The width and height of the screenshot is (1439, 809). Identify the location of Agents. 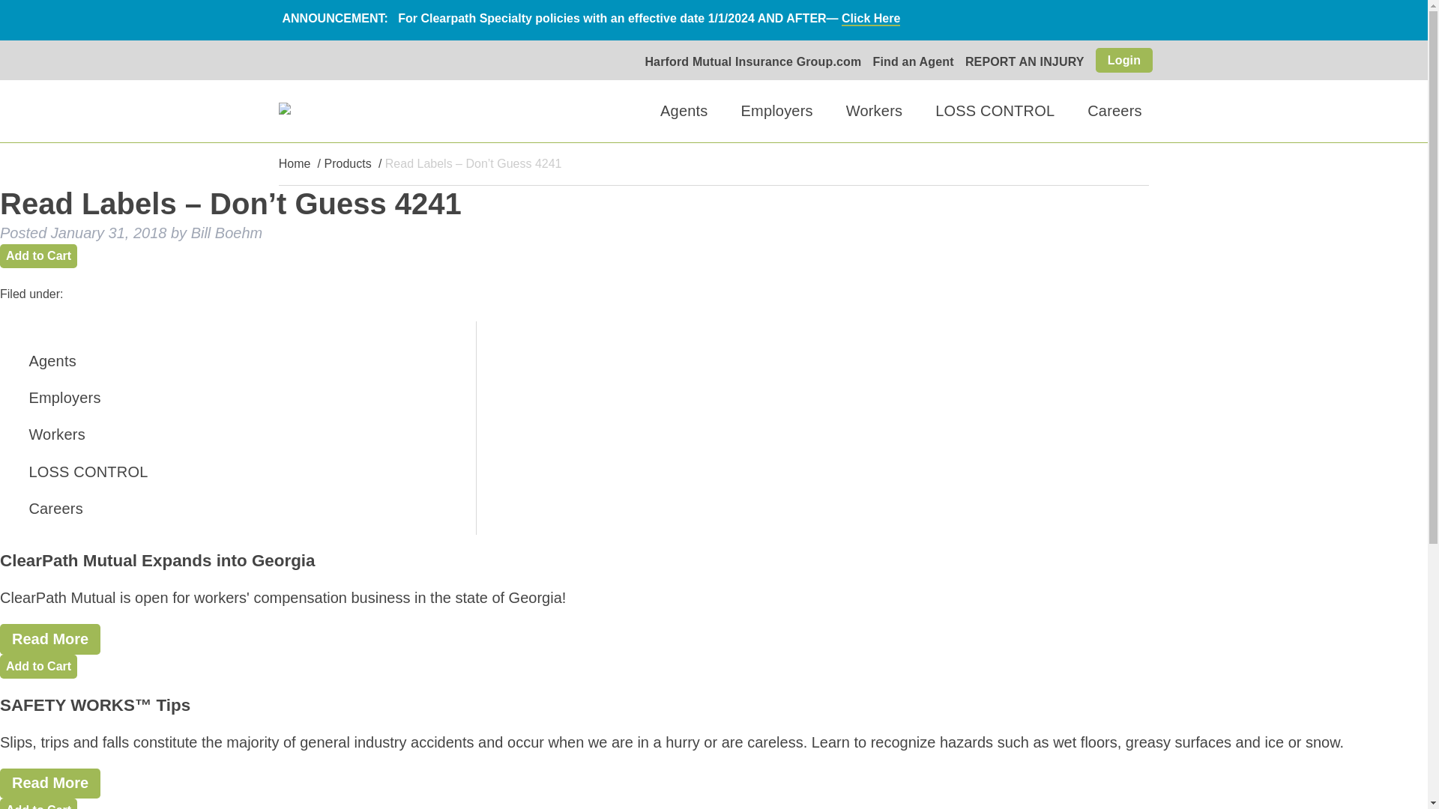
(684, 111).